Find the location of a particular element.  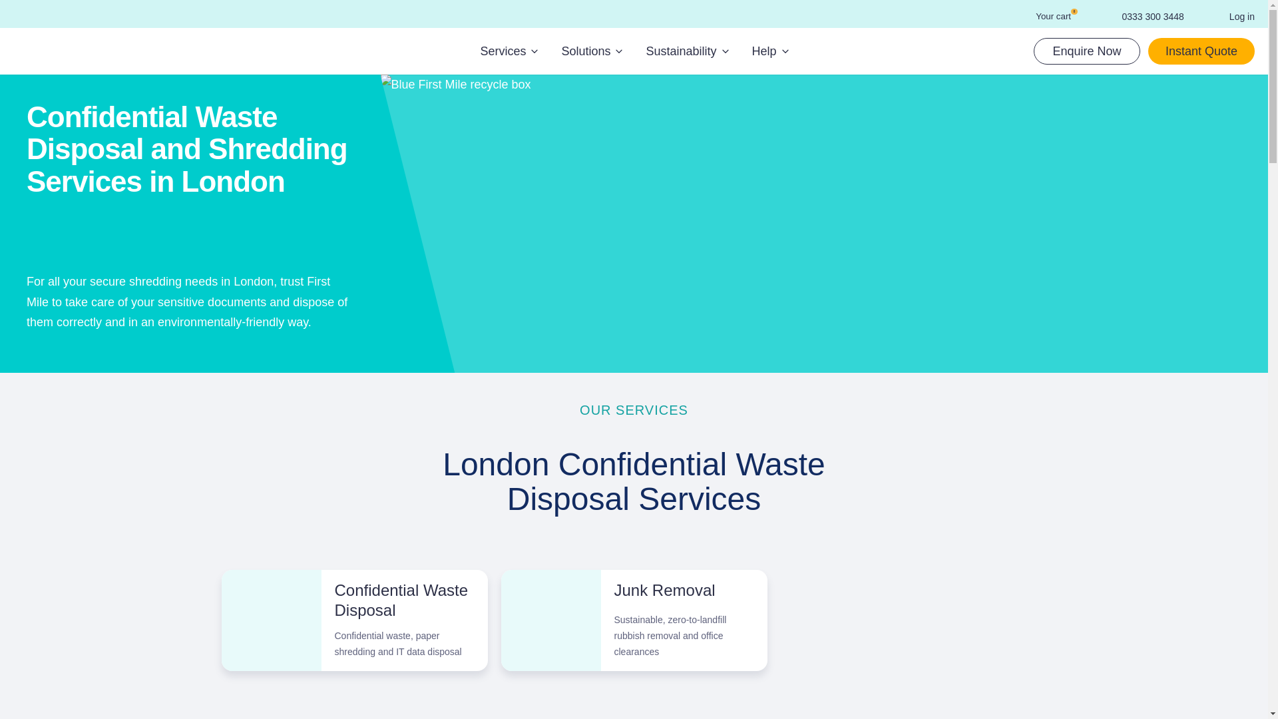

Log in is located at coordinates (1233, 16).